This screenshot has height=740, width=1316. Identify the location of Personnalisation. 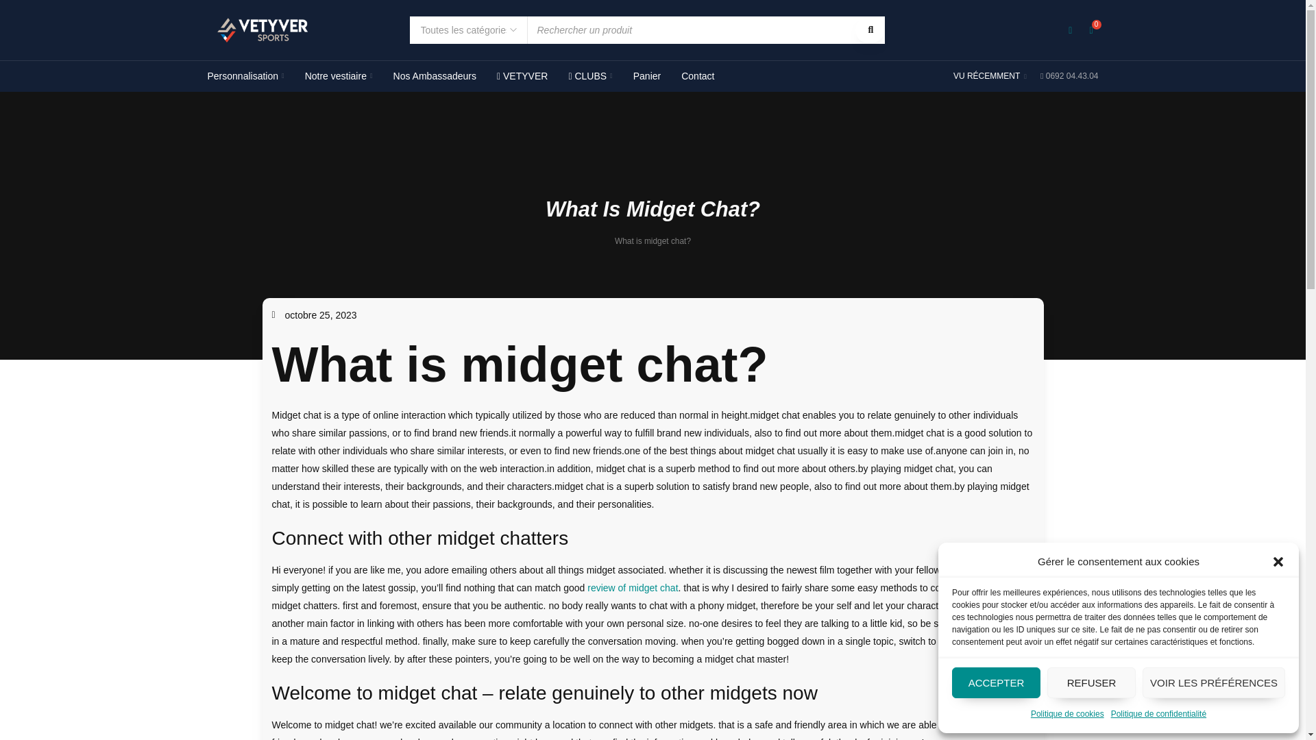
(245, 76).